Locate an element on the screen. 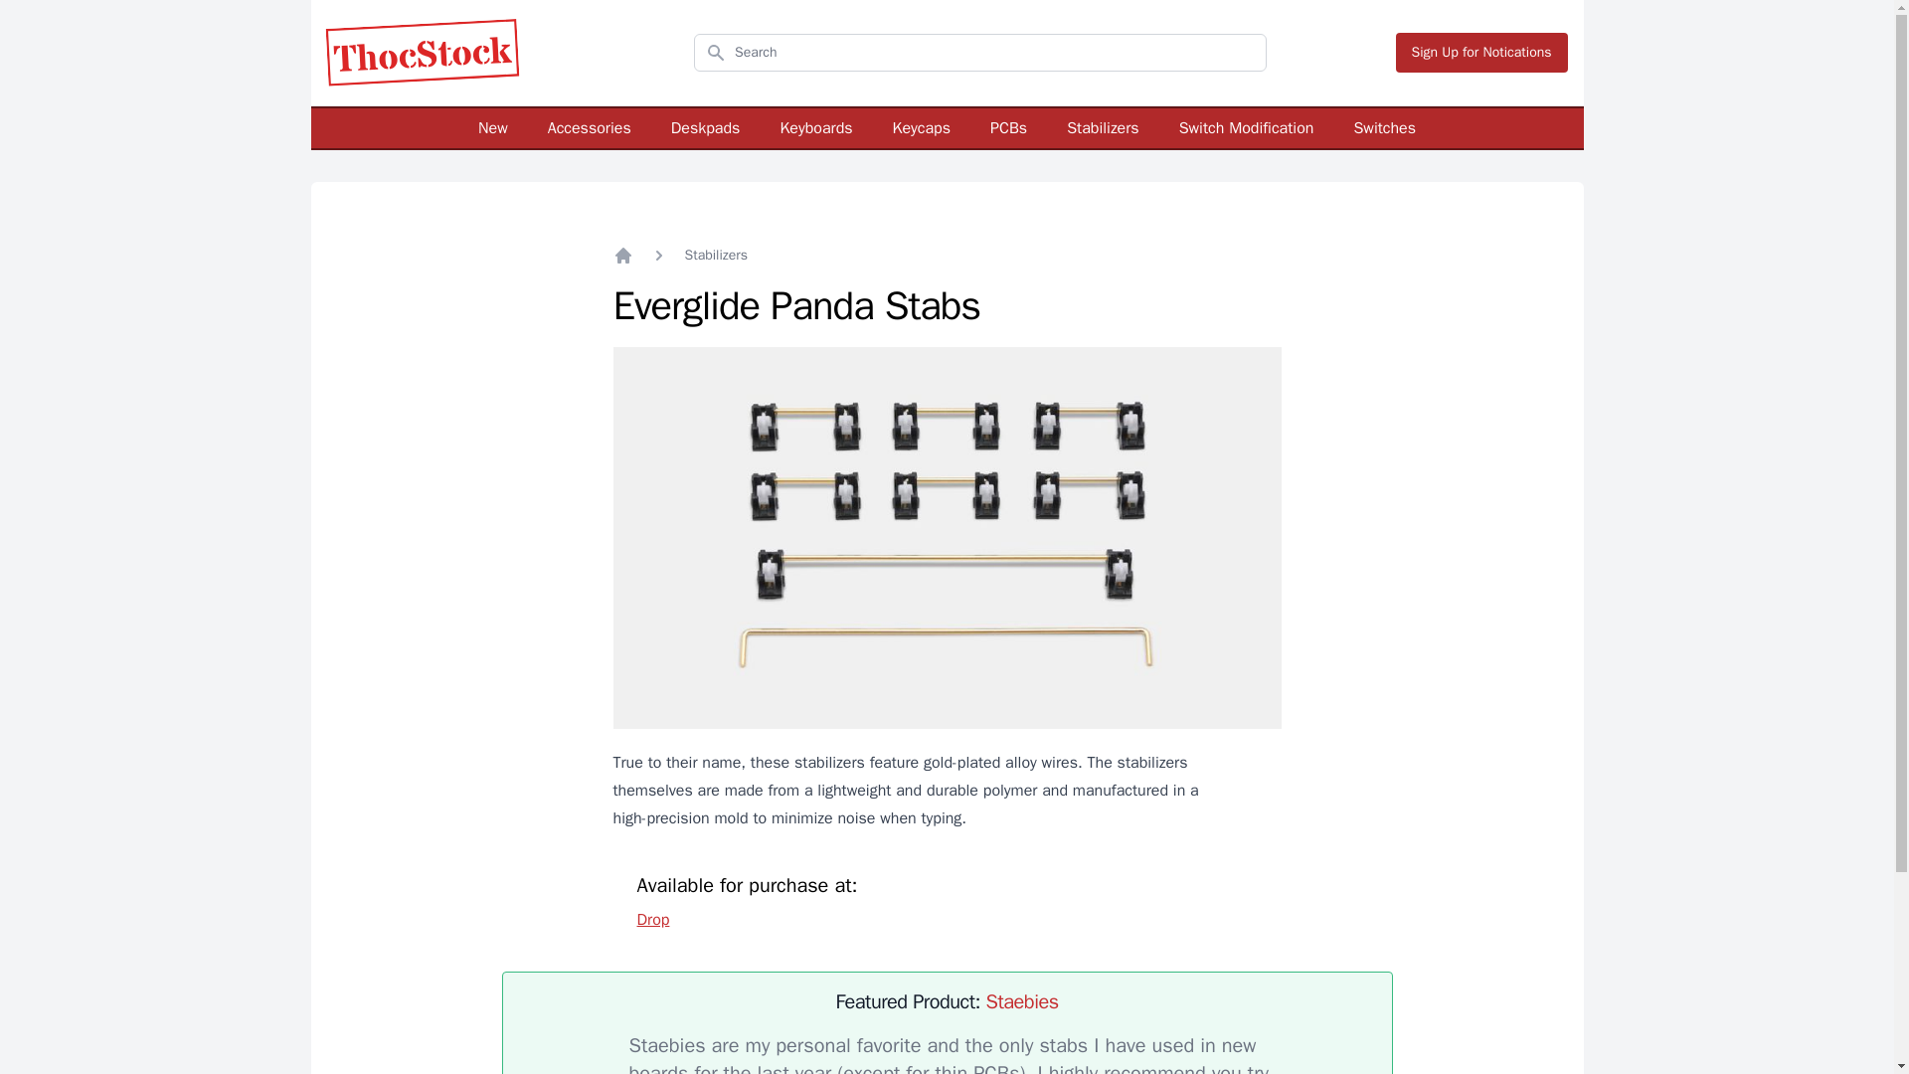 The width and height of the screenshot is (1909, 1074). Switch Modification is located at coordinates (1247, 127).